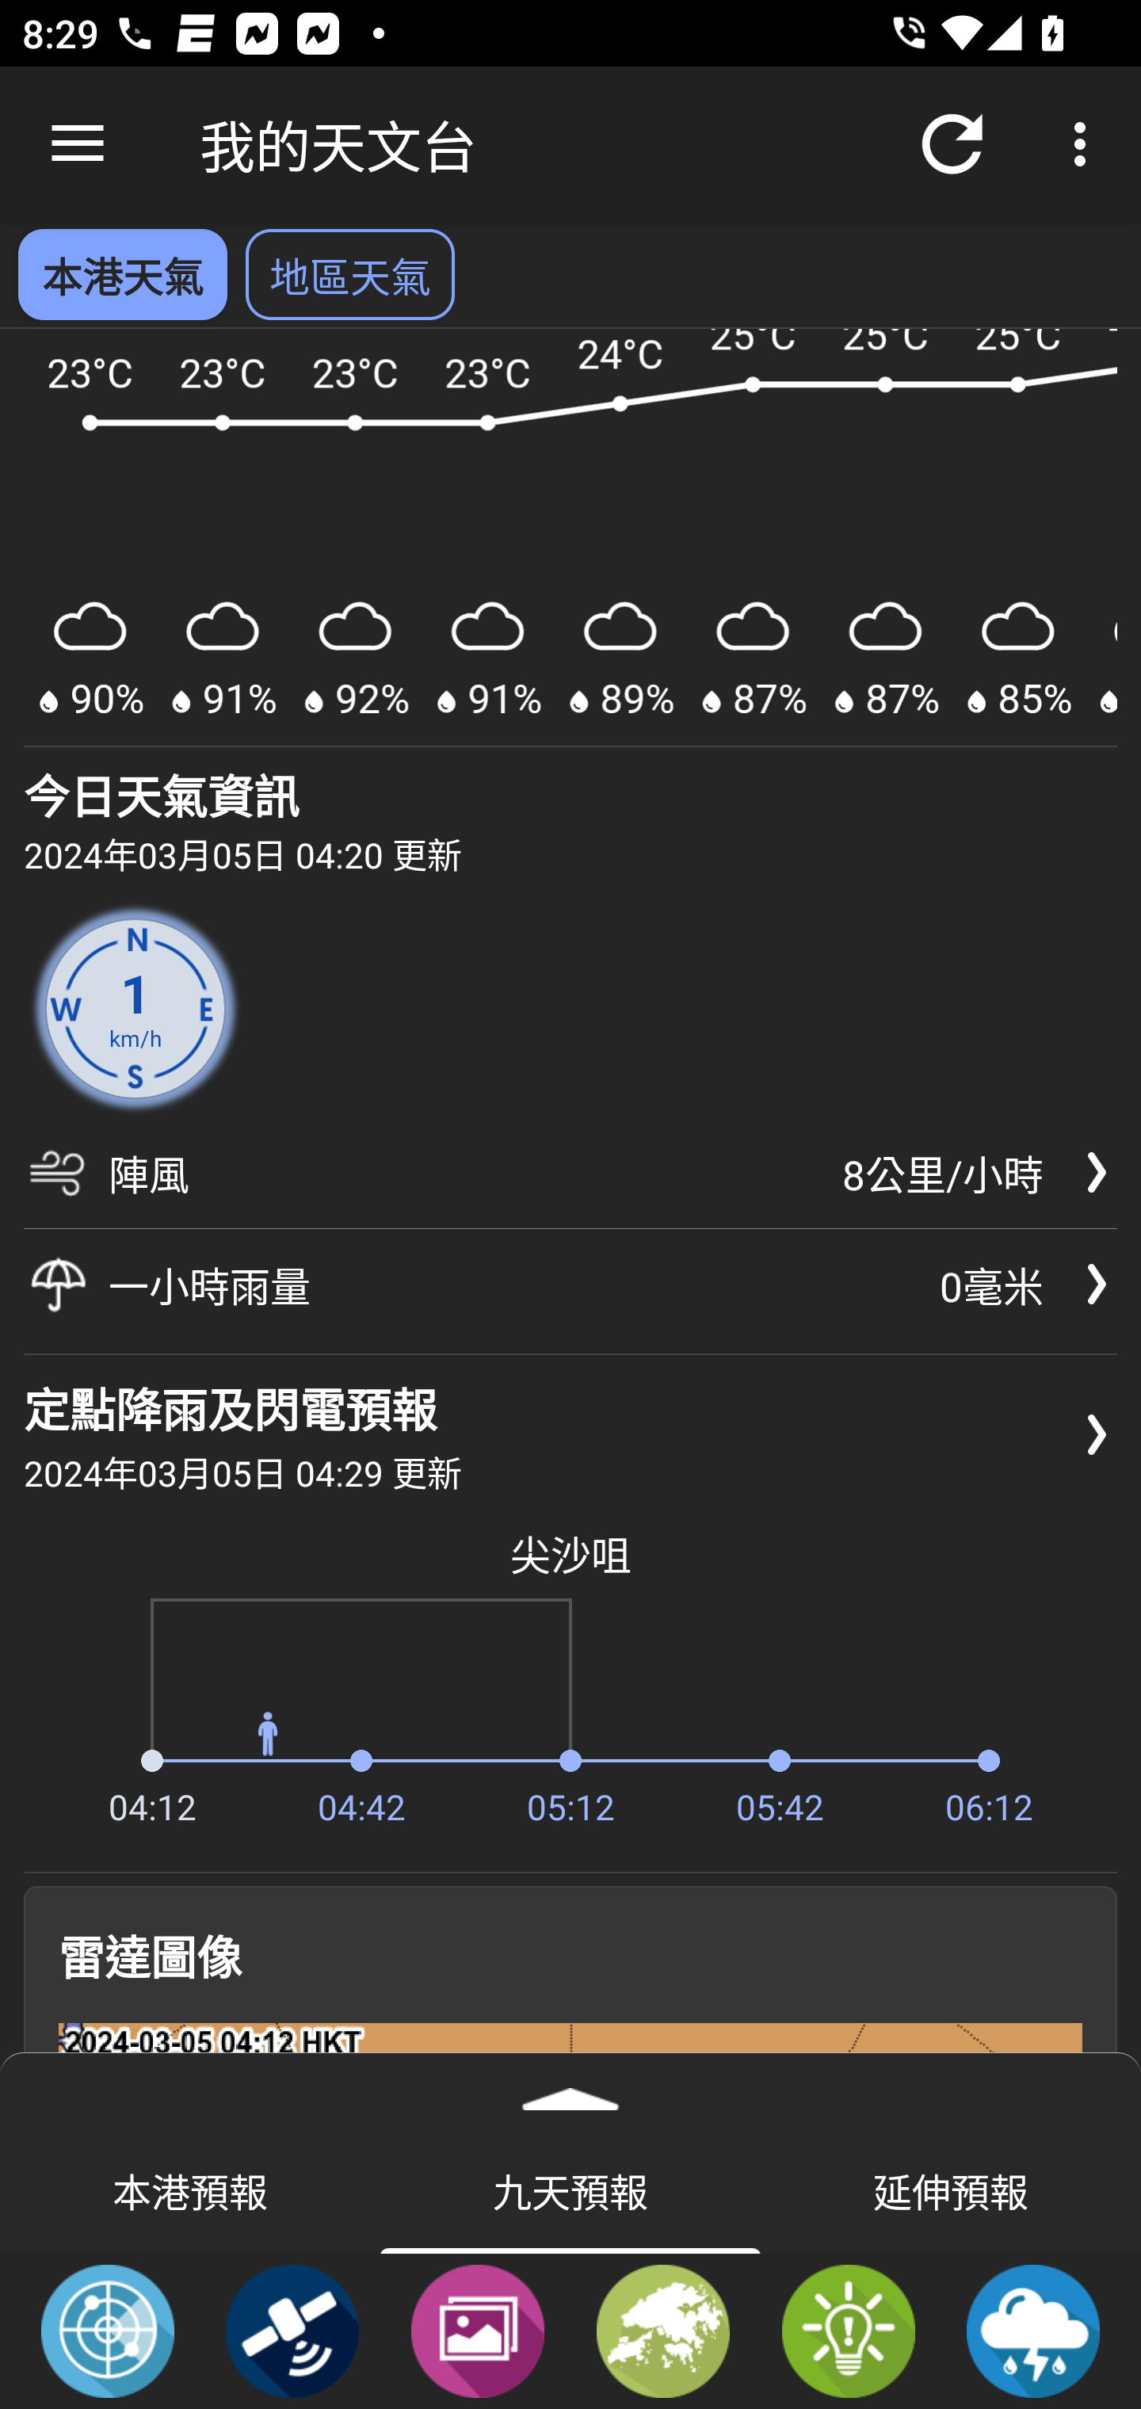 Image resolution: width=1141 pixels, height=2409 pixels. What do you see at coordinates (570, 1285) in the screenshot?
I see `一小時雨量 0毫米 一小時雨量 0毫米` at bounding box center [570, 1285].